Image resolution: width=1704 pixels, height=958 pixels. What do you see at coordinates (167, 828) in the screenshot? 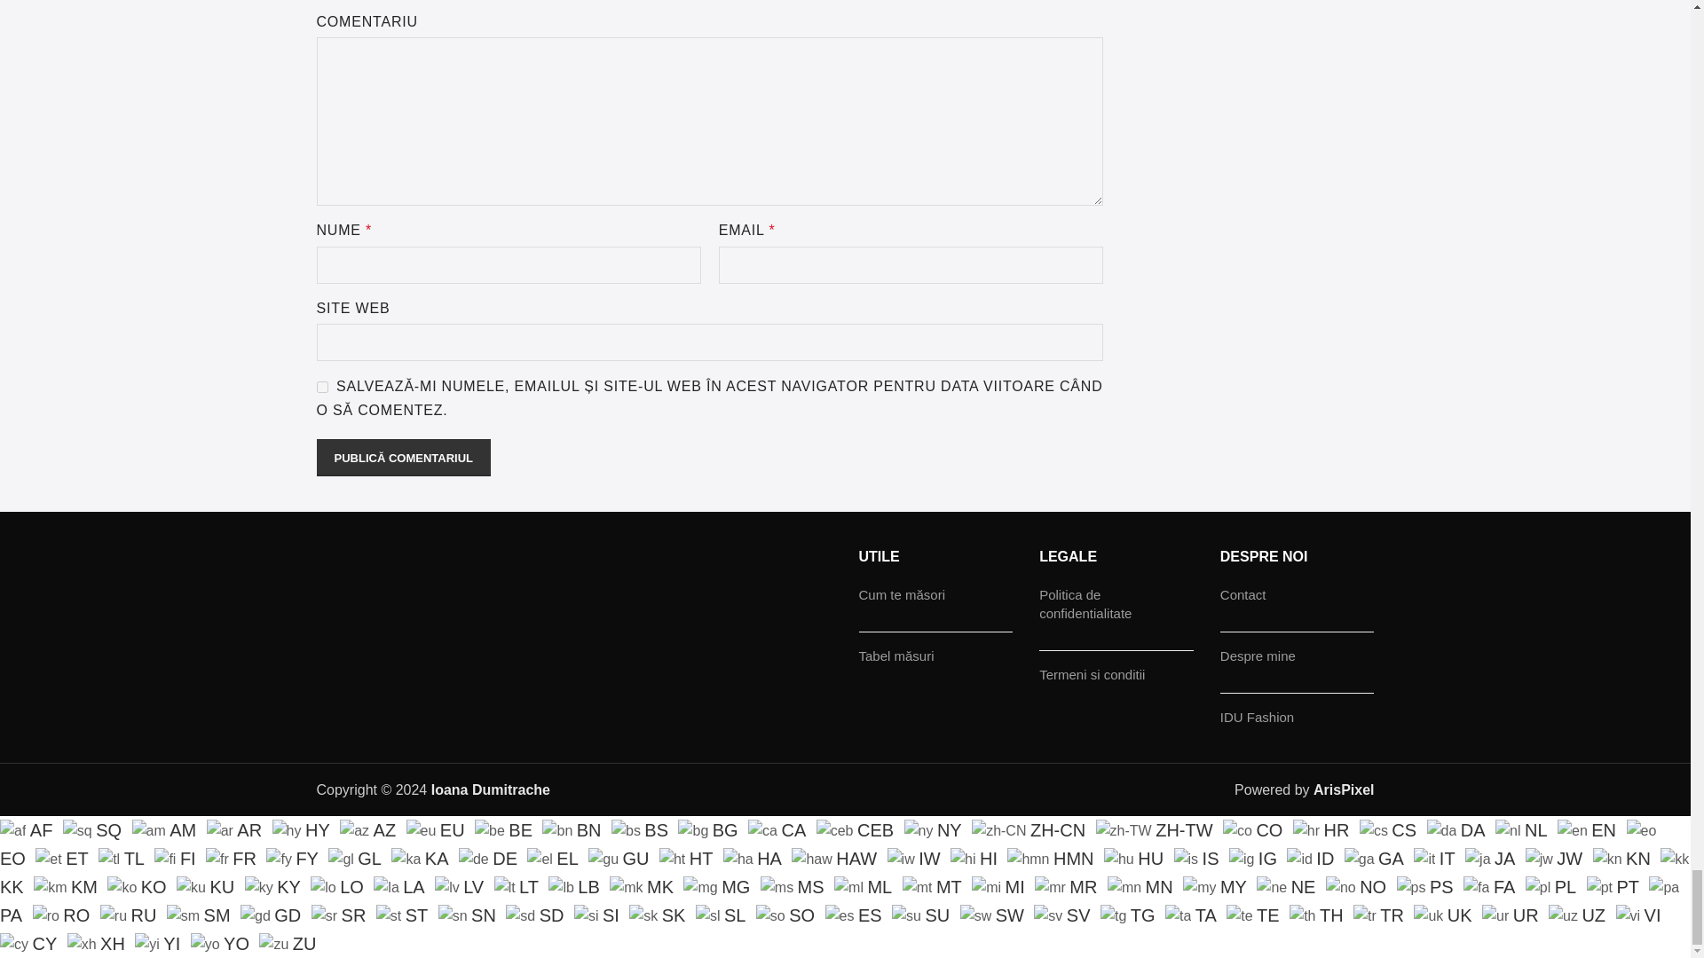
I see `Amharic` at bounding box center [167, 828].